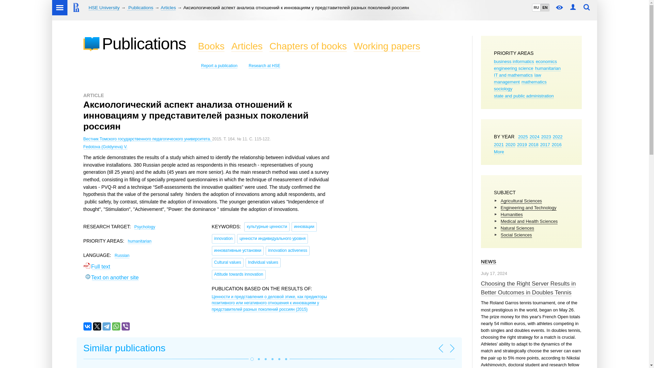 The width and height of the screenshot is (654, 368). I want to click on 2022, so click(557, 137).